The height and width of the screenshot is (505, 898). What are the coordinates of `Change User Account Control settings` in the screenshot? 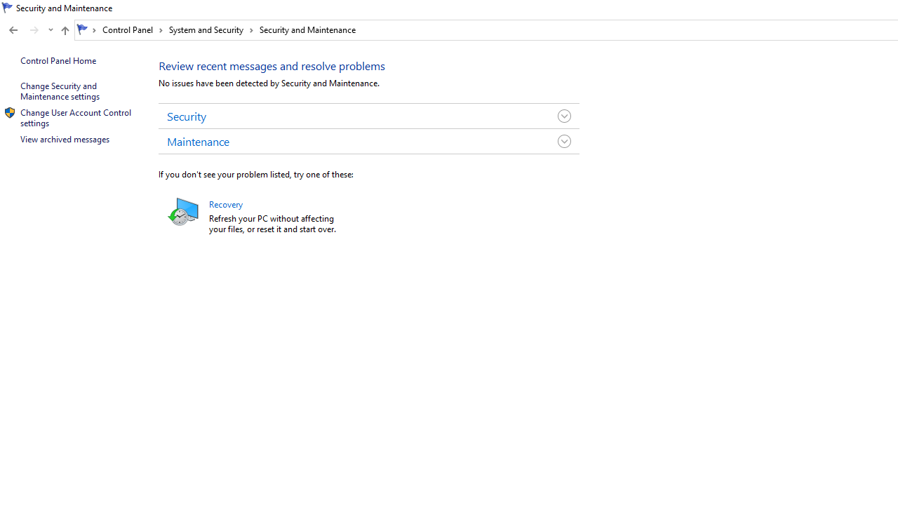 It's located at (76, 117).